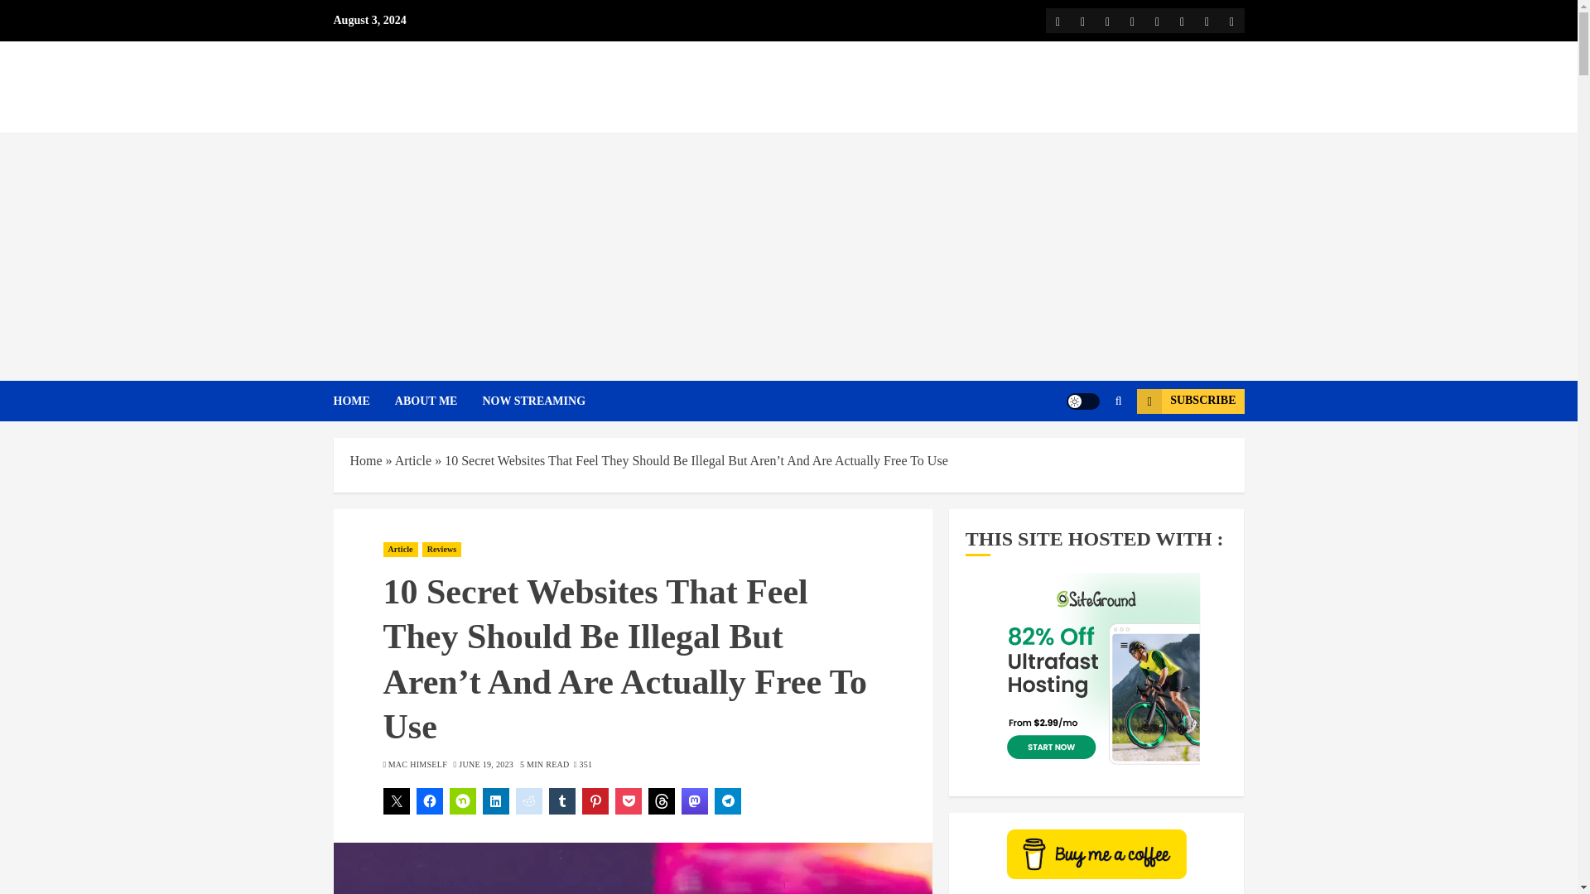  I want to click on SUBSCRIBE, so click(1189, 401).